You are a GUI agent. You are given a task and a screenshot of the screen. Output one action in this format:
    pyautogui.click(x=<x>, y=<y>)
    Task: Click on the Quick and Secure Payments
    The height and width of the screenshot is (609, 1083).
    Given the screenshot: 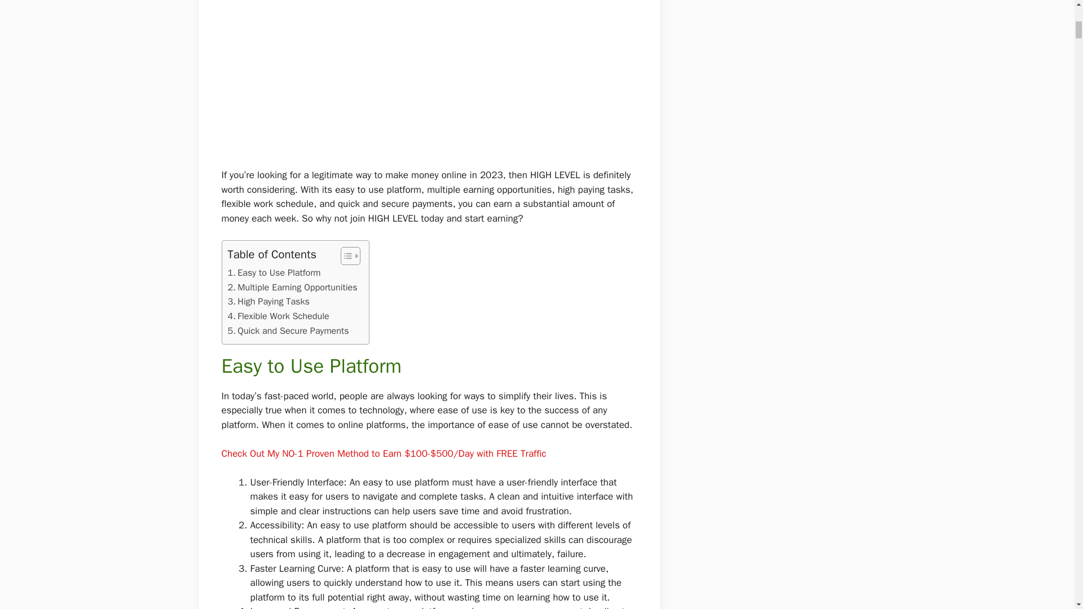 What is the action you would take?
    pyautogui.click(x=288, y=330)
    